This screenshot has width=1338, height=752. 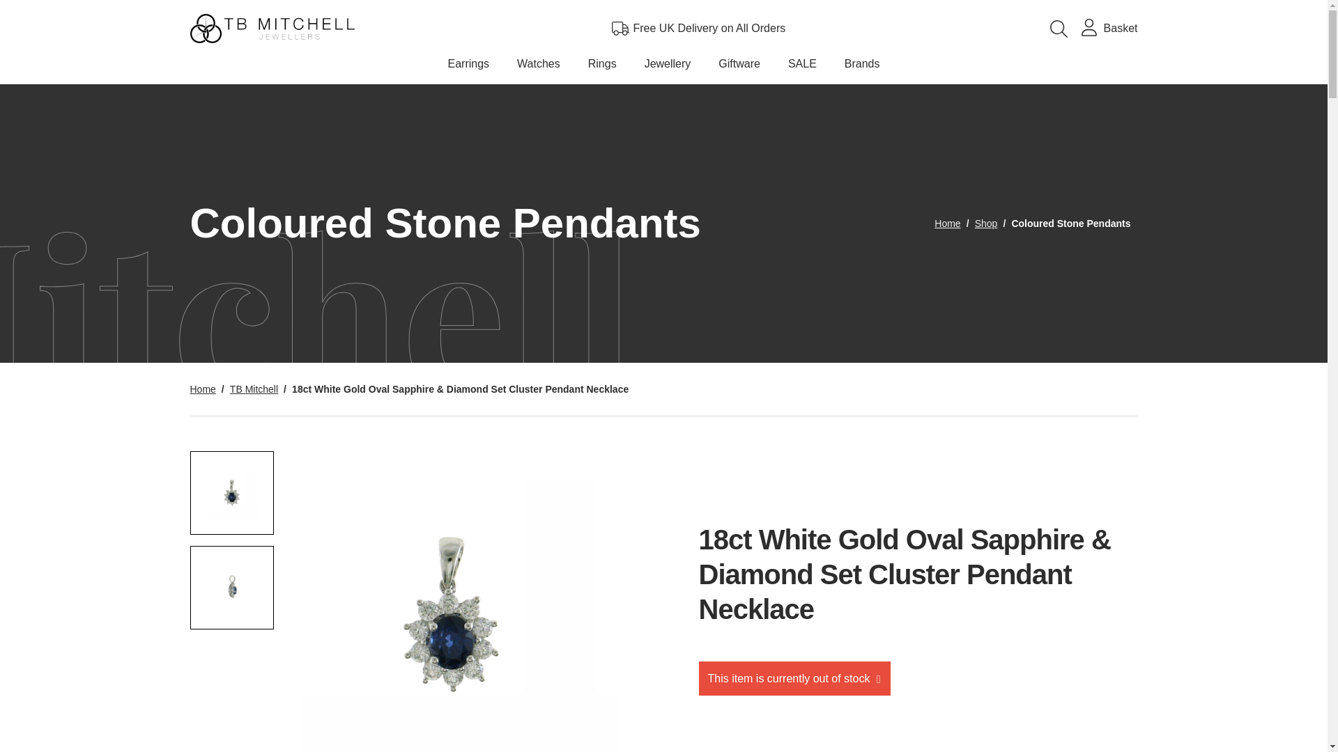 What do you see at coordinates (947, 224) in the screenshot?
I see `Home` at bounding box center [947, 224].